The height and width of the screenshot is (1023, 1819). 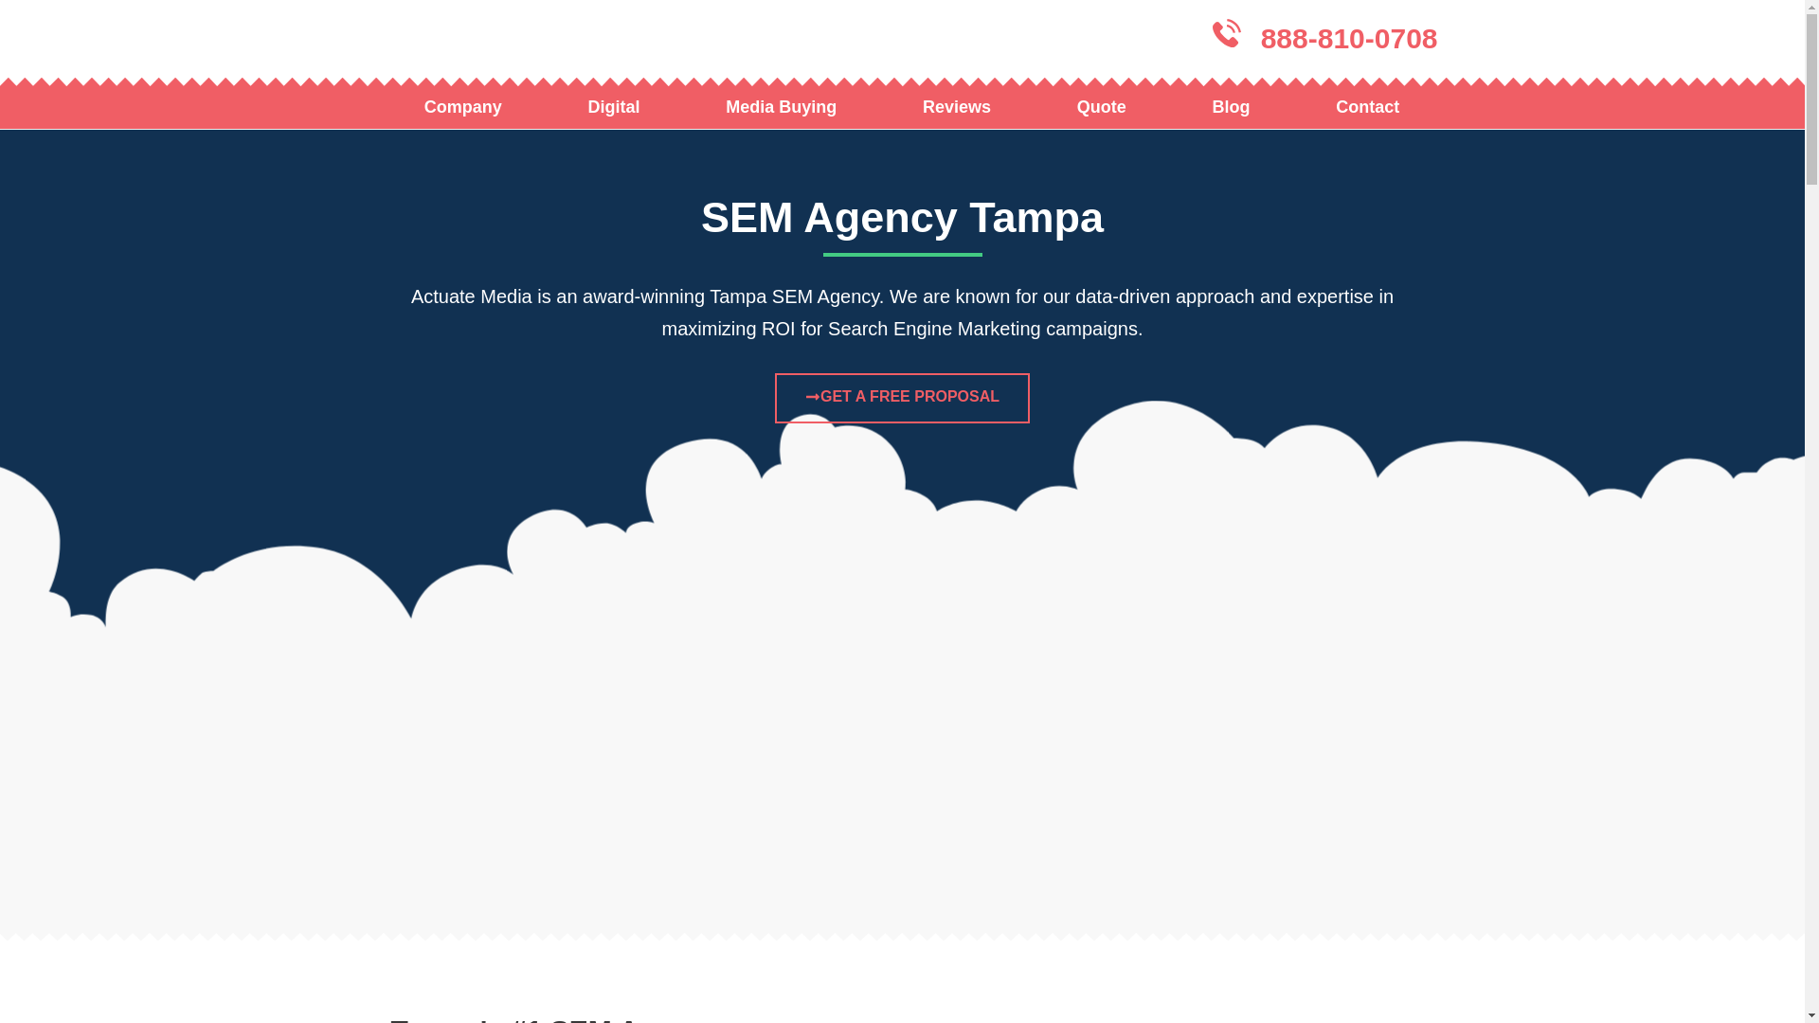 What do you see at coordinates (1368, 106) in the screenshot?
I see `Contact` at bounding box center [1368, 106].